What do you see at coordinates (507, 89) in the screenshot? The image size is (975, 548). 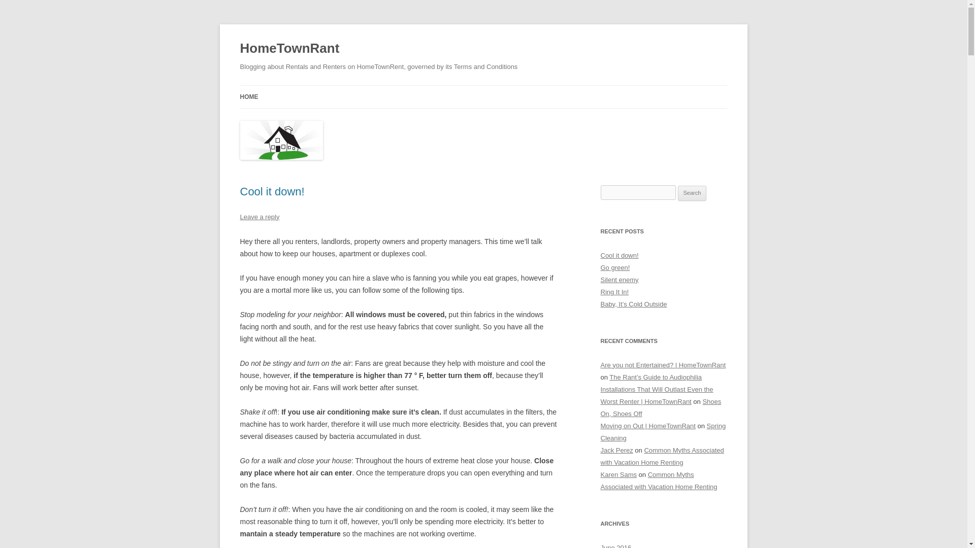 I see `Skip to content` at bounding box center [507, 89].